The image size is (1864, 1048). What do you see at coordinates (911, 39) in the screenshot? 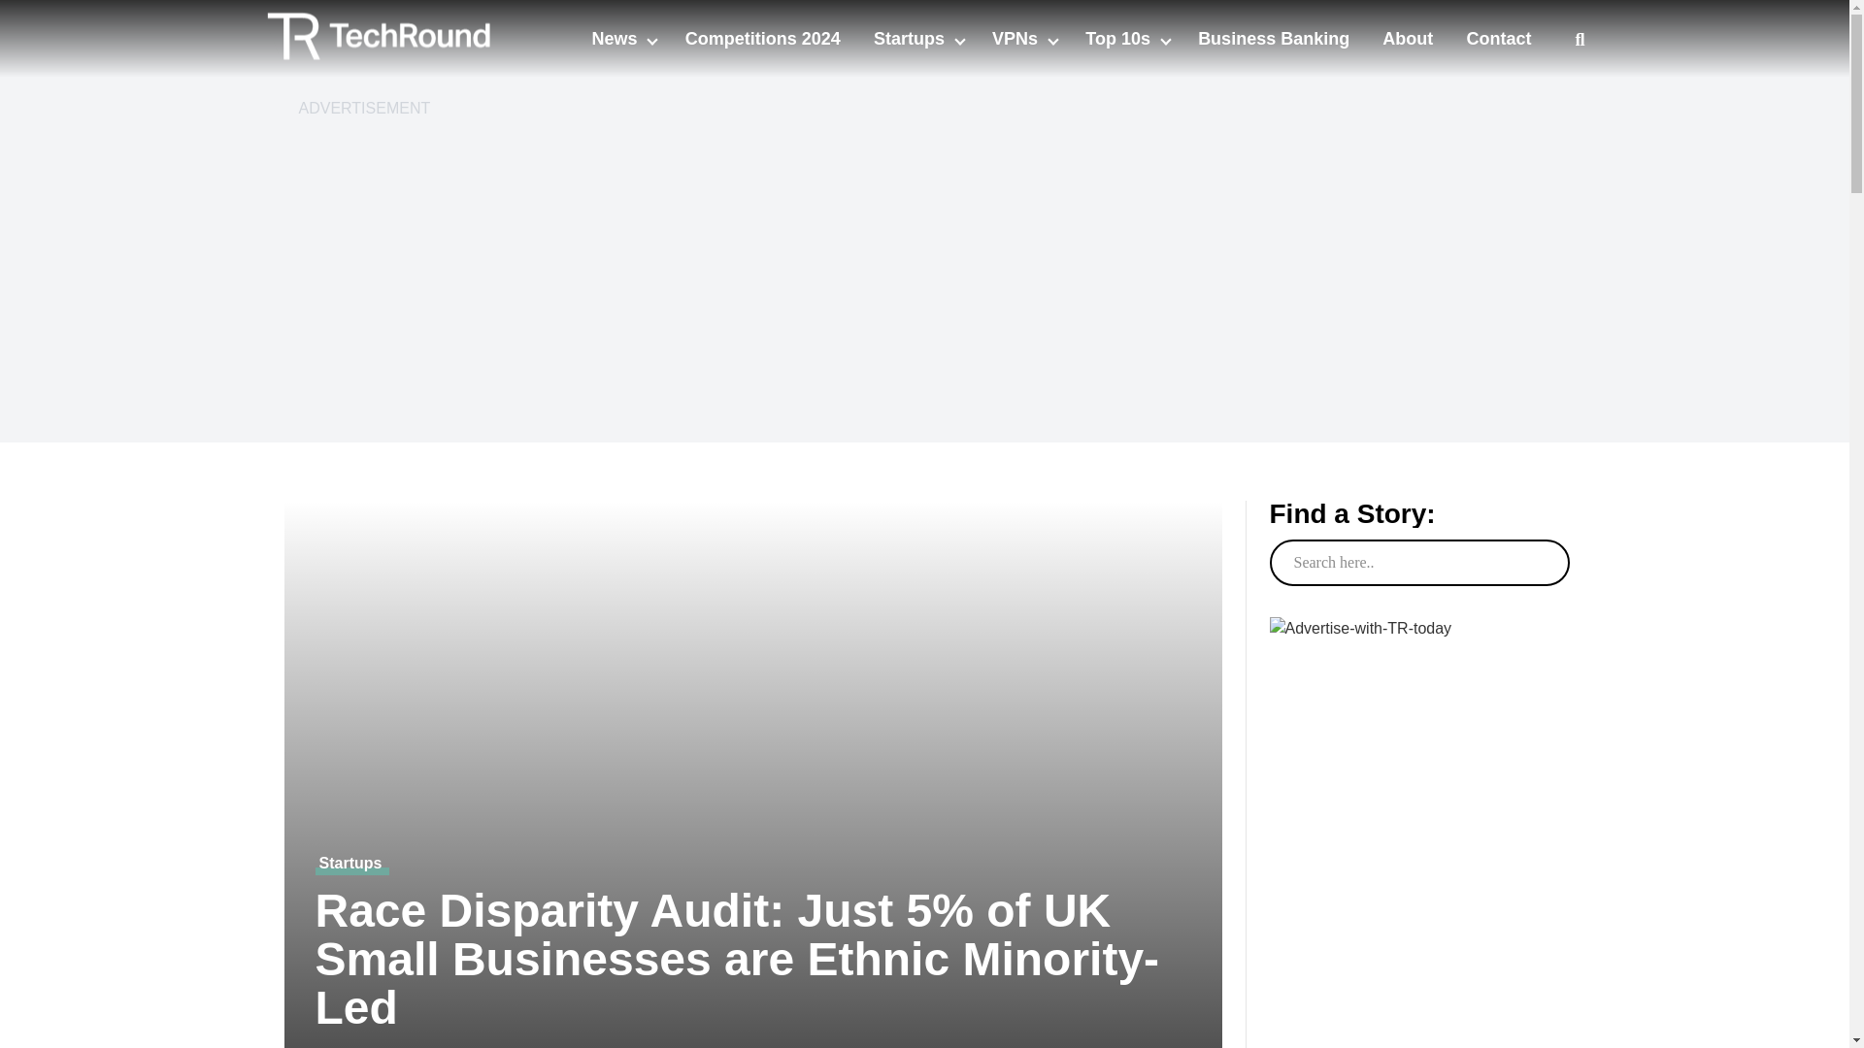
I see `Startups` at bounding box center [911, 39].